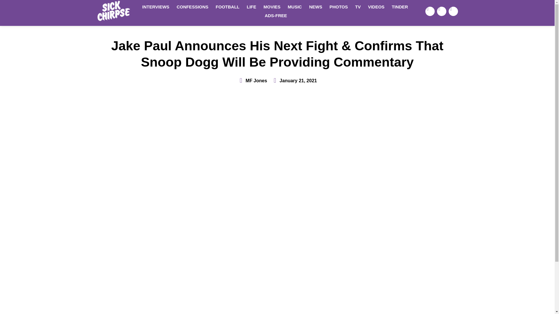 This screenshot has width=559, height=314. What do you see at coordinates (453, 11) in the screenshot?
I see `Instagram` at bounding box center [453, 11].